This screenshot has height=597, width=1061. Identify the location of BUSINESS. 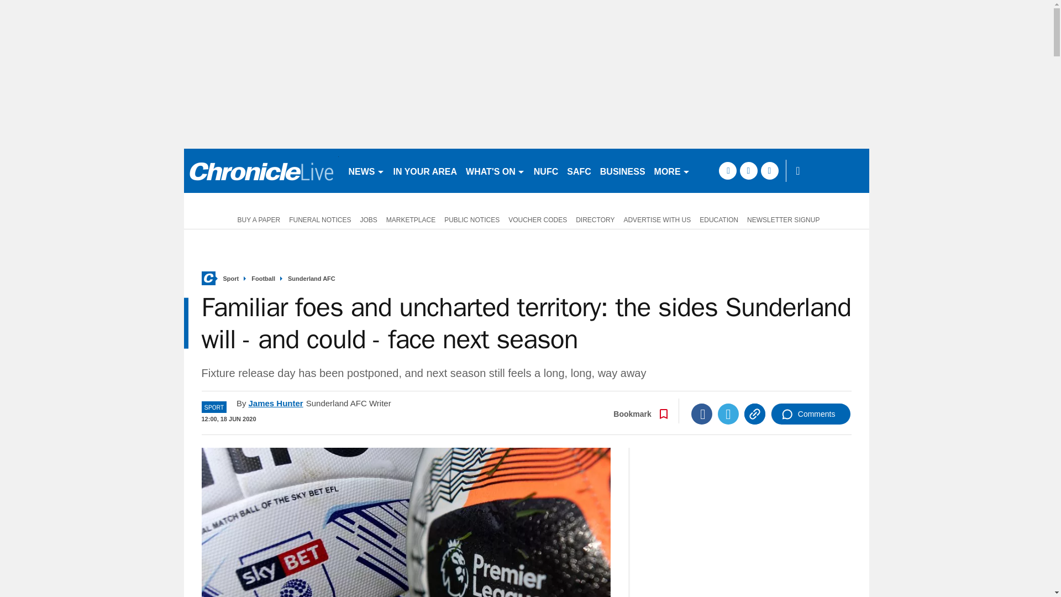
(622, 170).